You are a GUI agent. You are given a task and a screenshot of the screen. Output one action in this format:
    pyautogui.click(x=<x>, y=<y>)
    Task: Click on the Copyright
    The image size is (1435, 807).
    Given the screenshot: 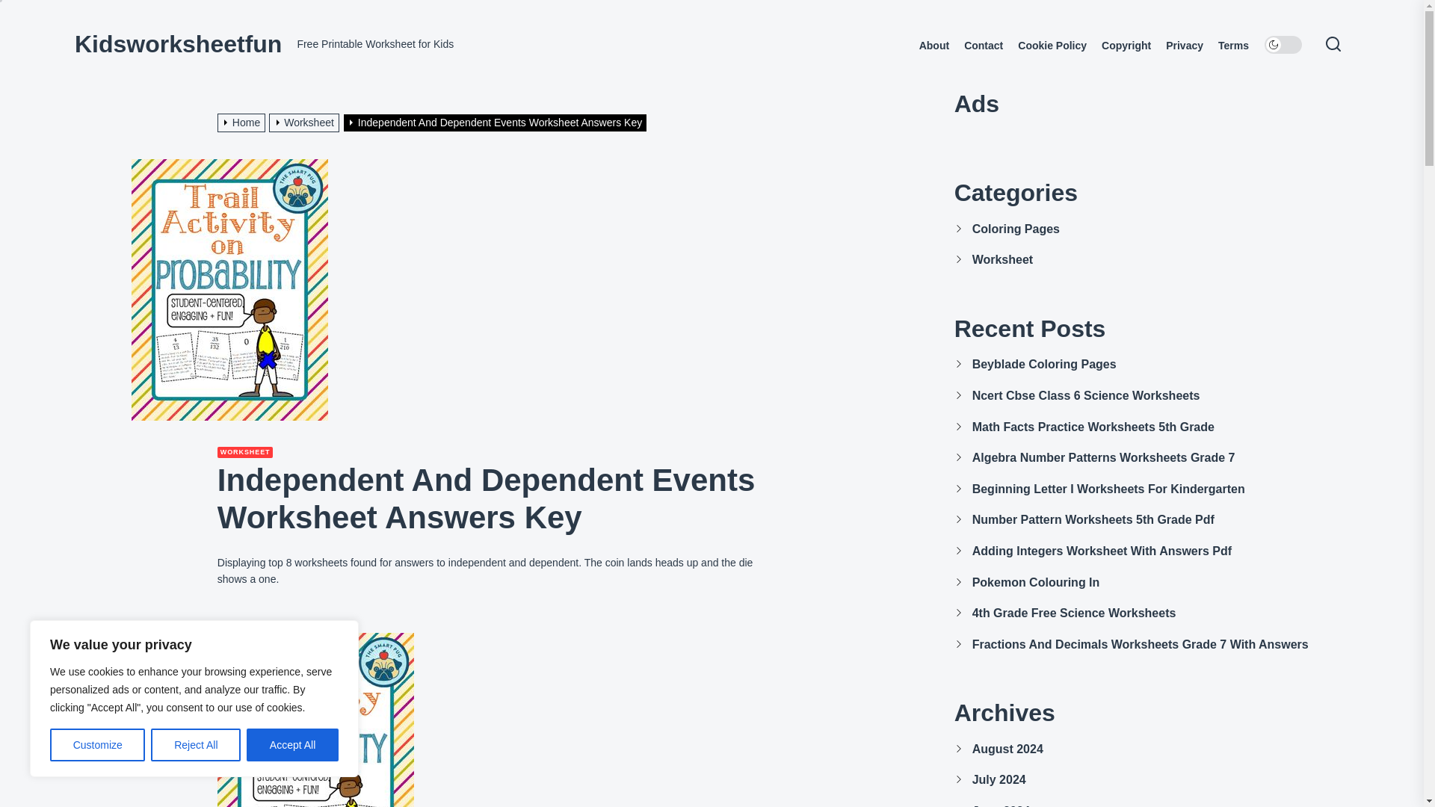 What is the action you would take?
    pyautogui.click(x=1126, y=46)
    